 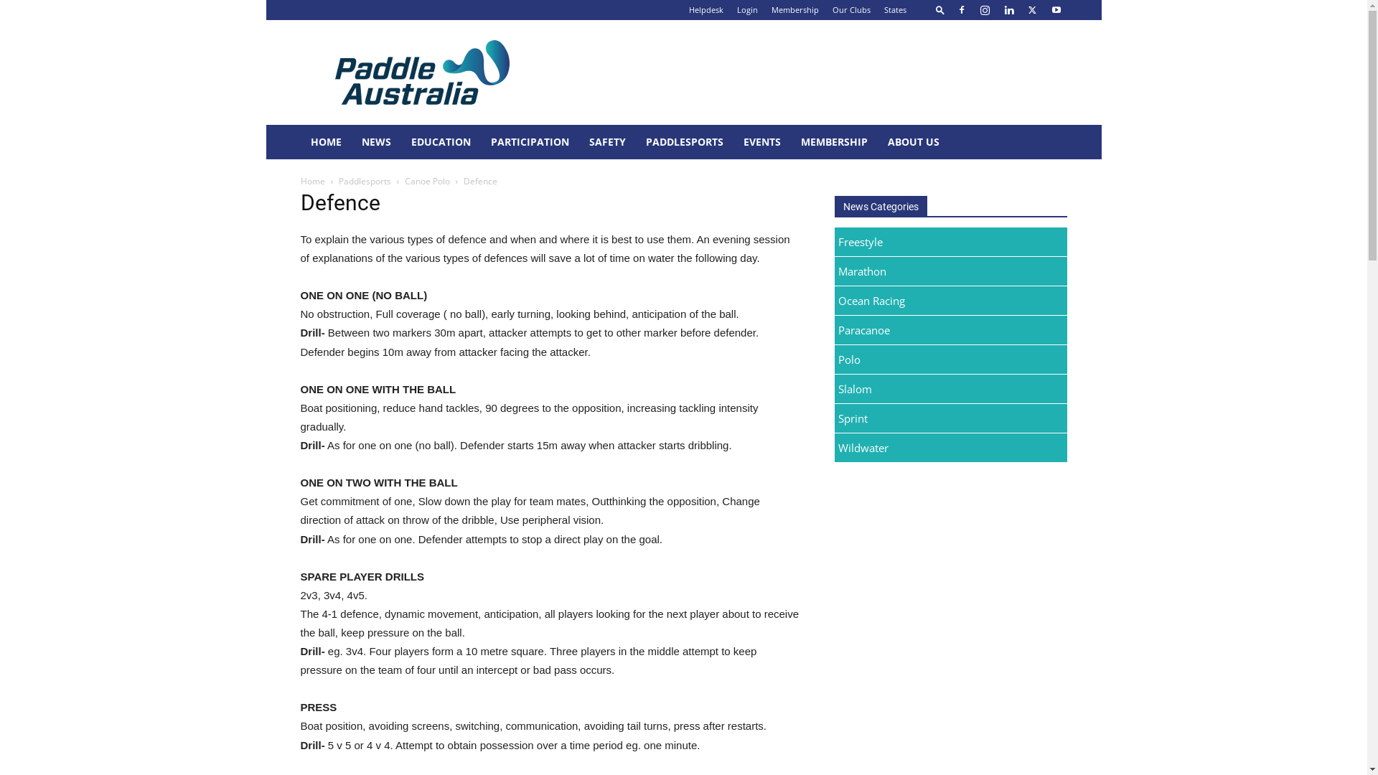 What do you see at coordinates (1008, 10) in the screenshot?
I see `Linkedin` at bounding box center [1008, 10].